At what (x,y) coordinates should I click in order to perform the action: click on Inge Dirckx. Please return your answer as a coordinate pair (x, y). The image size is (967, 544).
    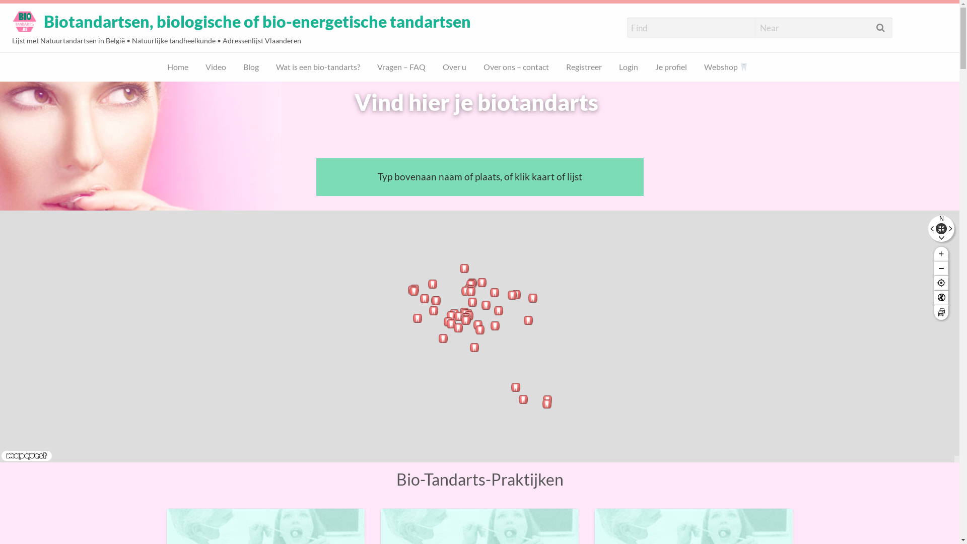
    Looking at the image, I should click on (448, 322).